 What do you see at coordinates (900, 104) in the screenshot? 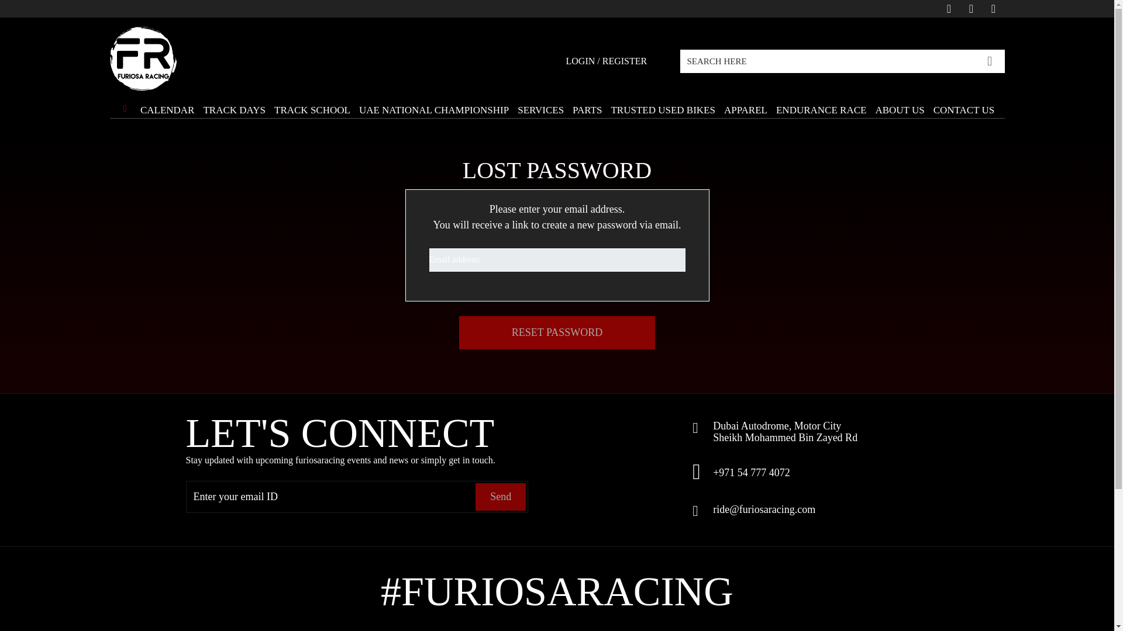
I see `ABOUT US` at bounding box center [900, 104].